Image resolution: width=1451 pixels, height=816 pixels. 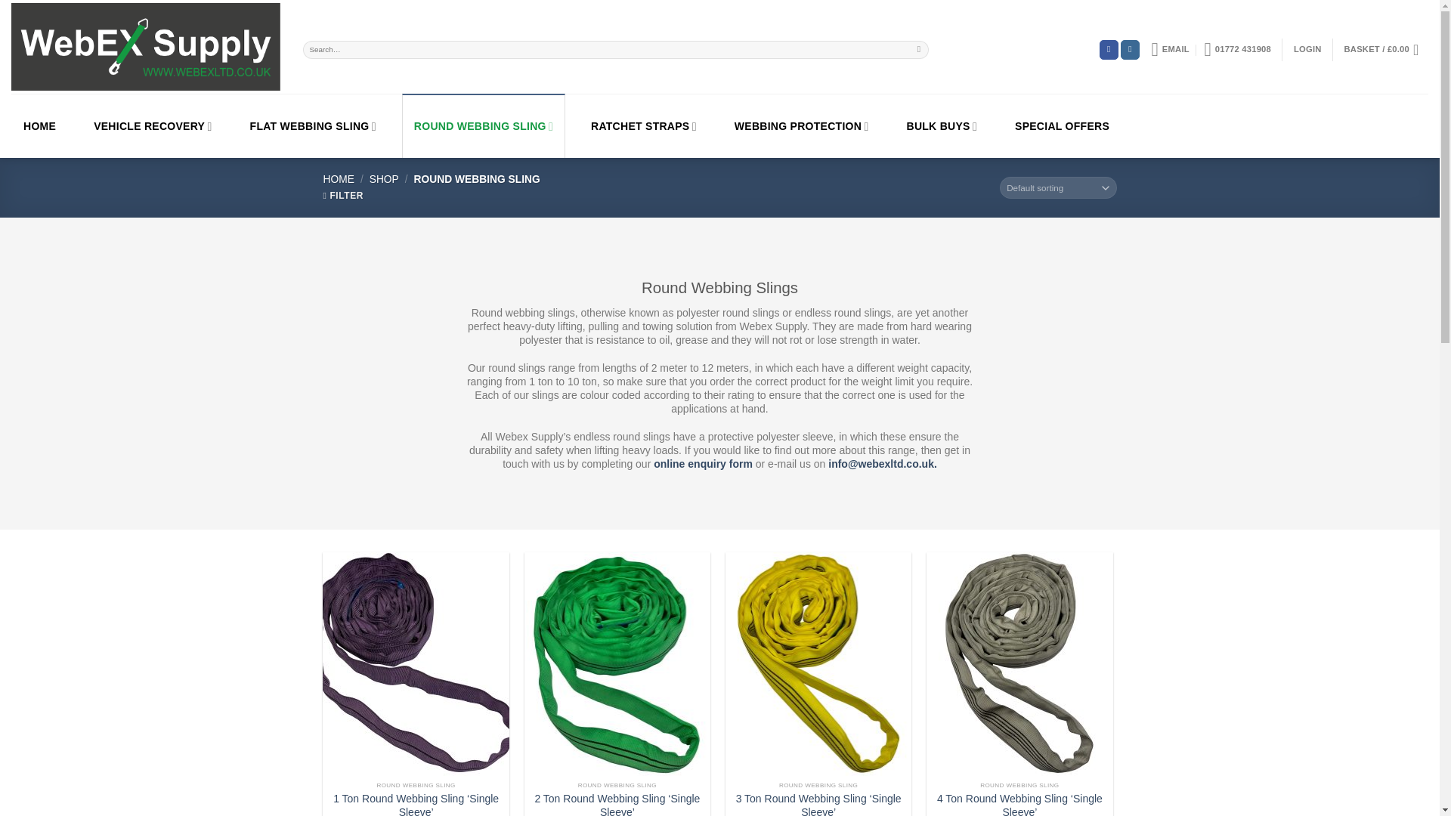 I want to click on FLAT WEBBING SLING, so click(x=313, y=125).